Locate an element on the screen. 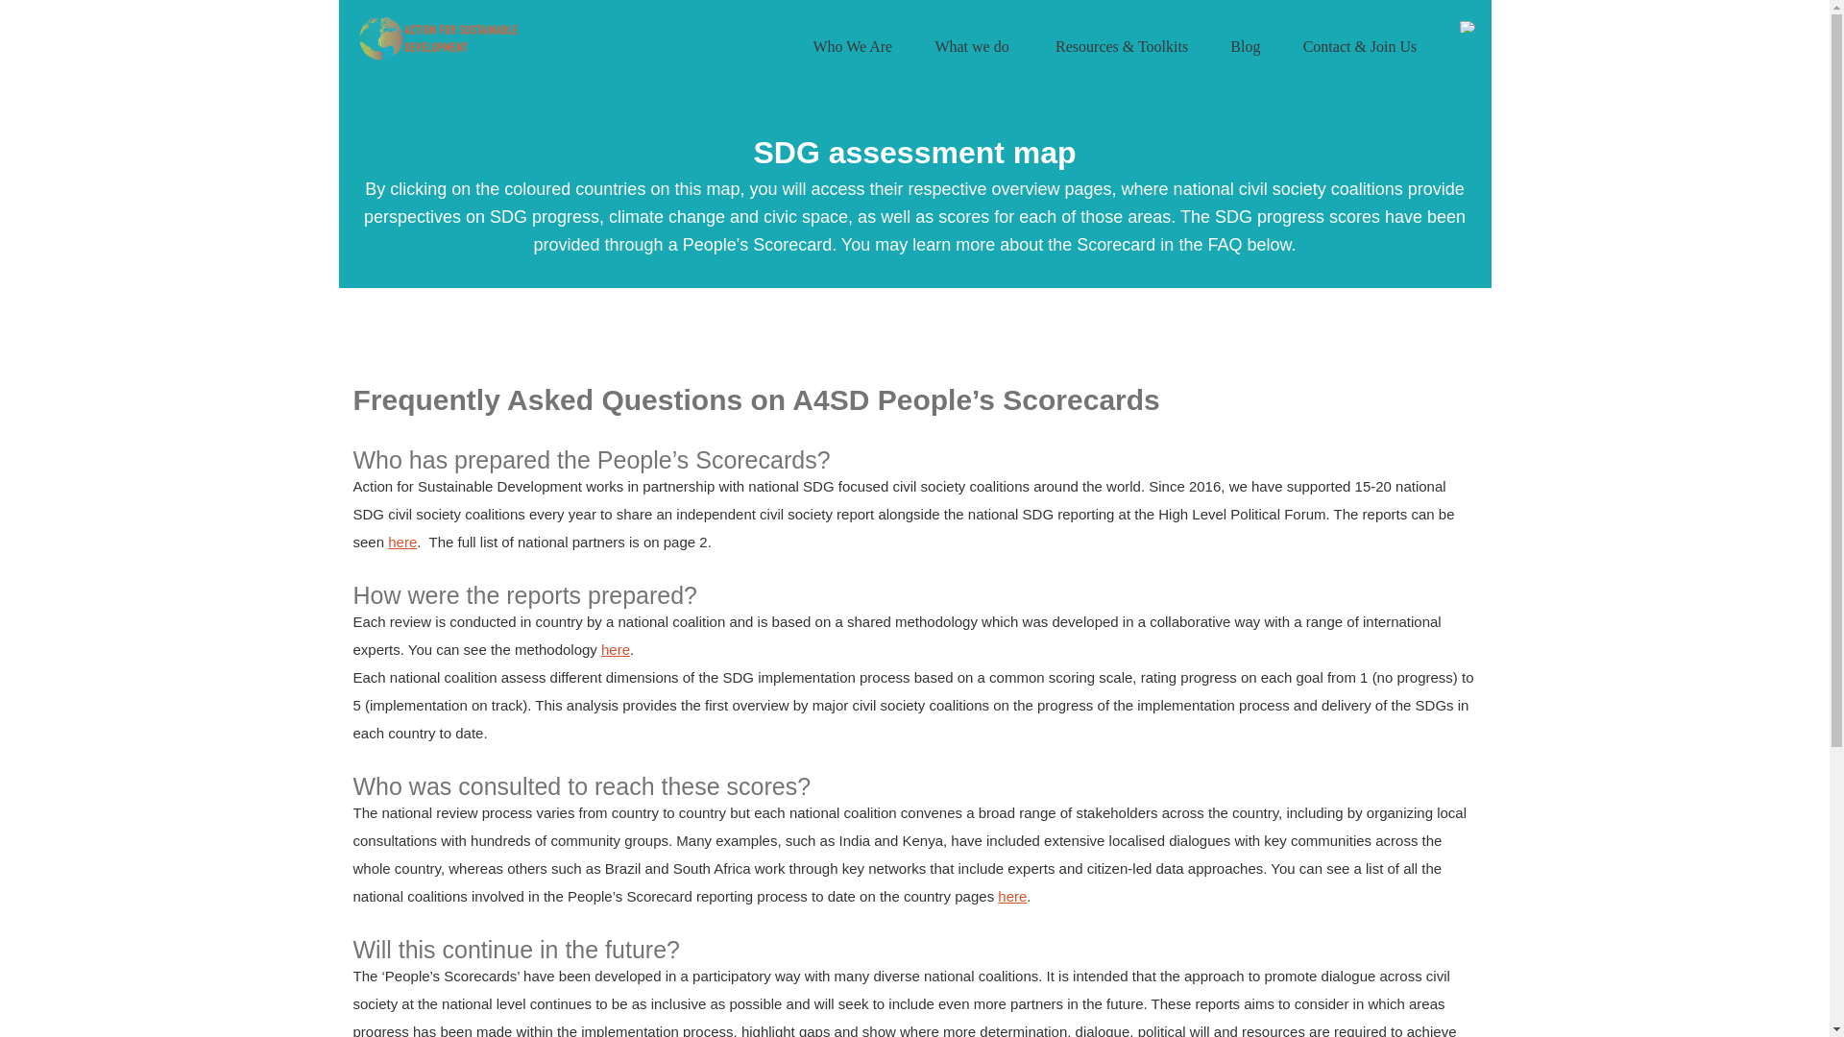 This screenshot has height=1037, width=1844. Who We Are is located at coordinates (853, 46).